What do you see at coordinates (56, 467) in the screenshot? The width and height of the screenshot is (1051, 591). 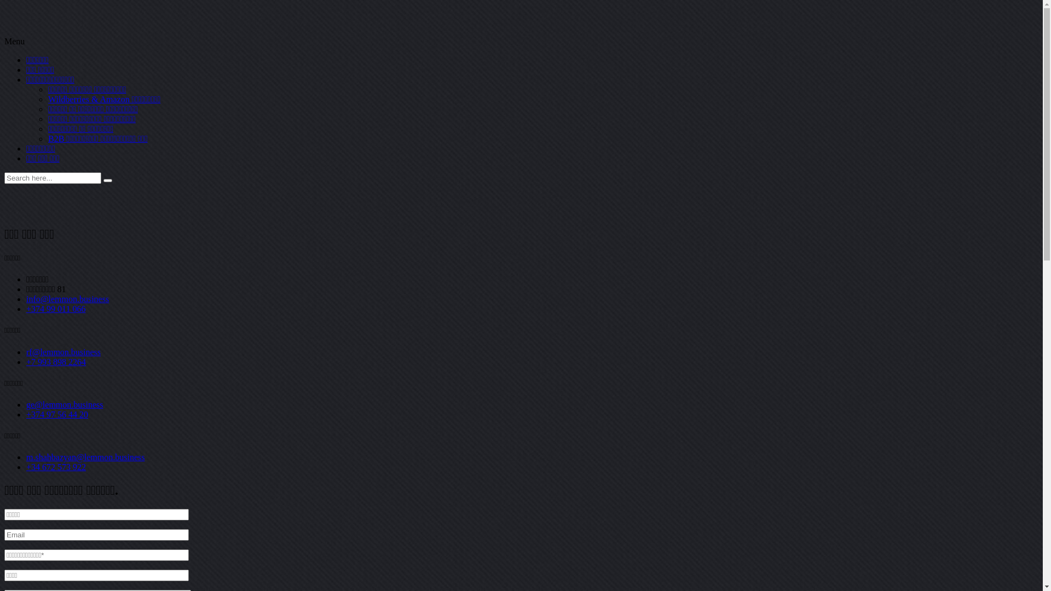 I see `+34 672 573 922` at bounding box center [56, 467].